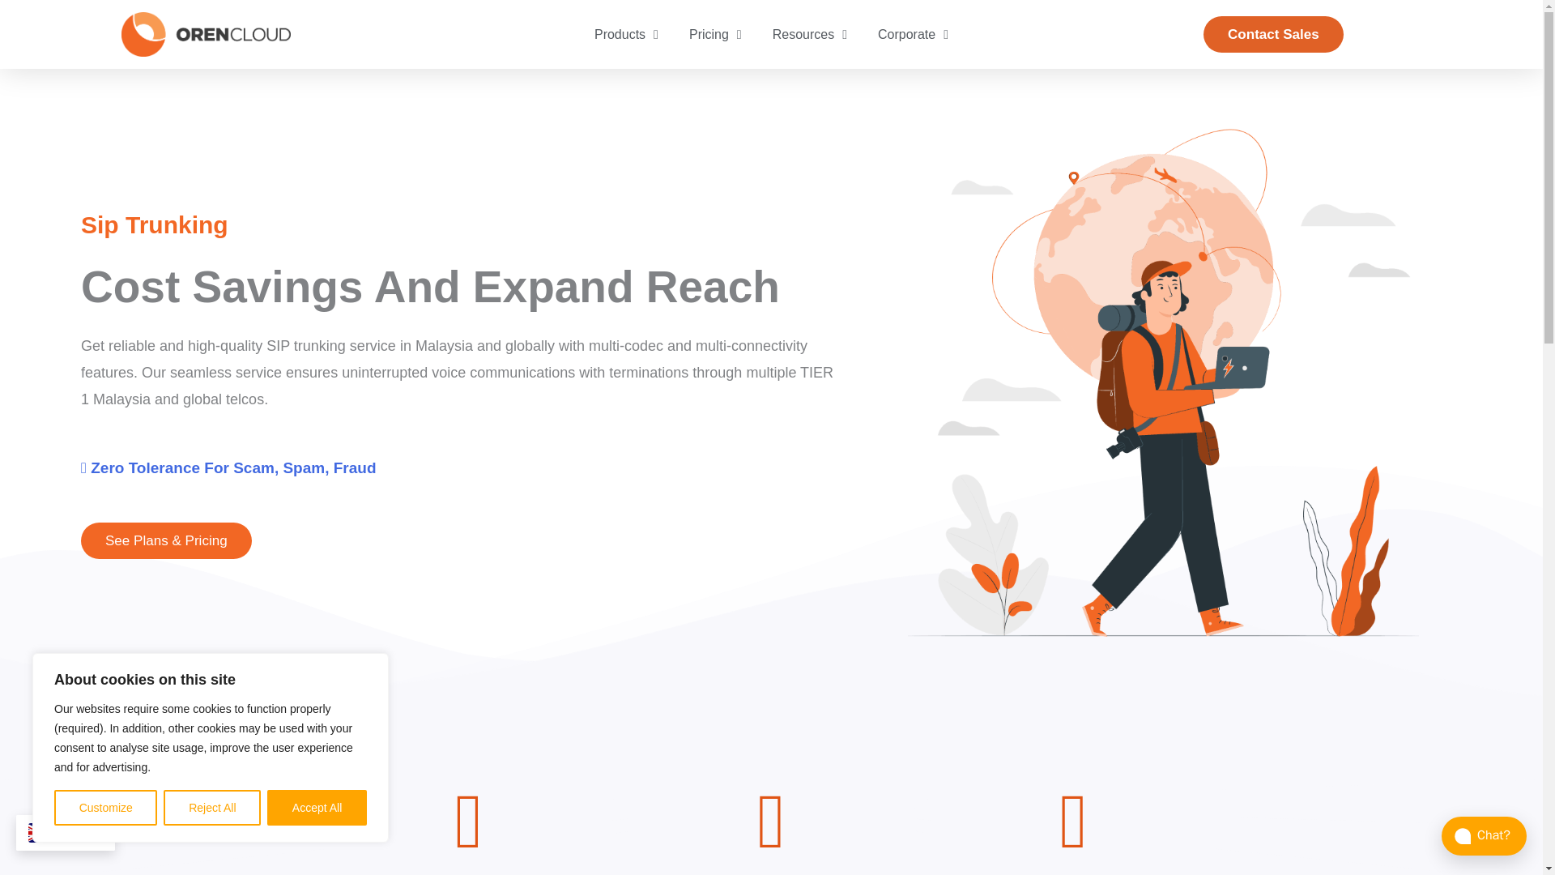 The width and height of the screenshot is (1555, 875). What do you see at coordinates (1484, 836) in the screenshot?
I see `Open chat window` at bounding box center [1484, 836].